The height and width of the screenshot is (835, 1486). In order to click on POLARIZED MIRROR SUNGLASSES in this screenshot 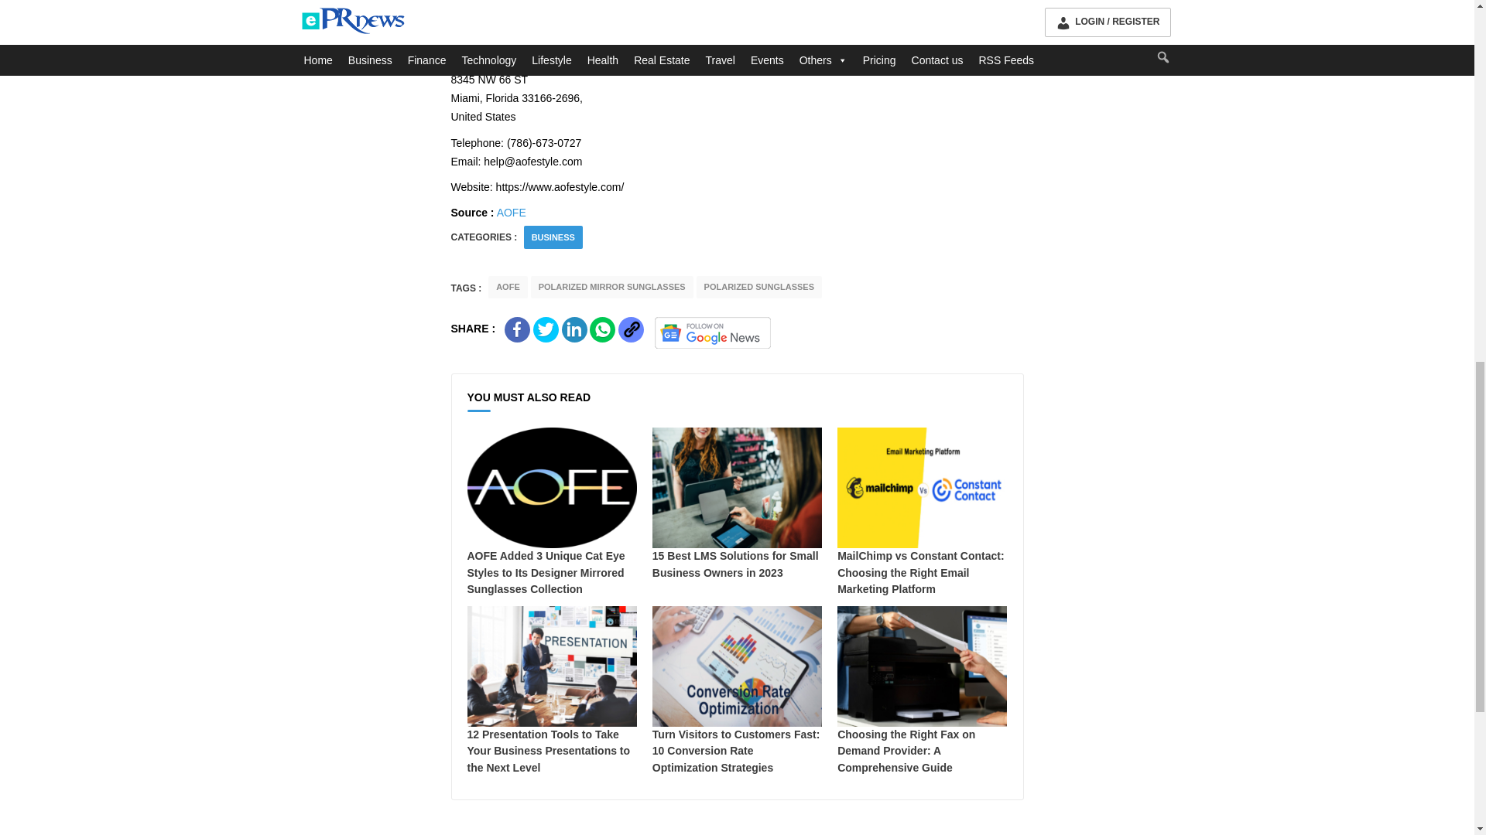, I will do `click(611, 287)`.